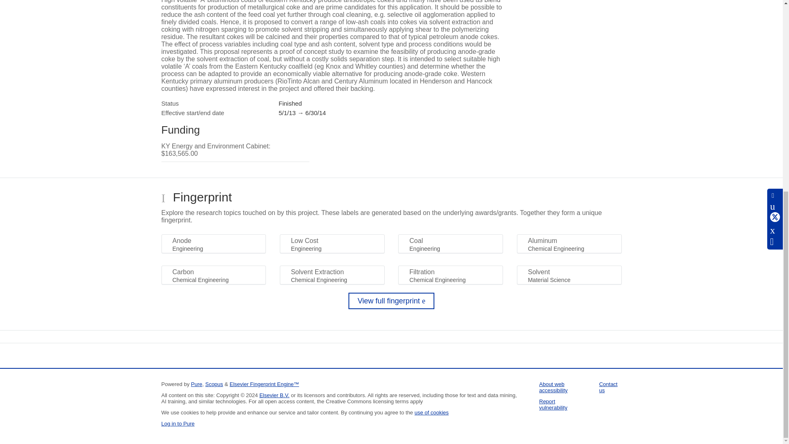  What do you see at coordinates (431, 412) in the screenshot?
I see `use of cookies` at bounding box center [431, 412].